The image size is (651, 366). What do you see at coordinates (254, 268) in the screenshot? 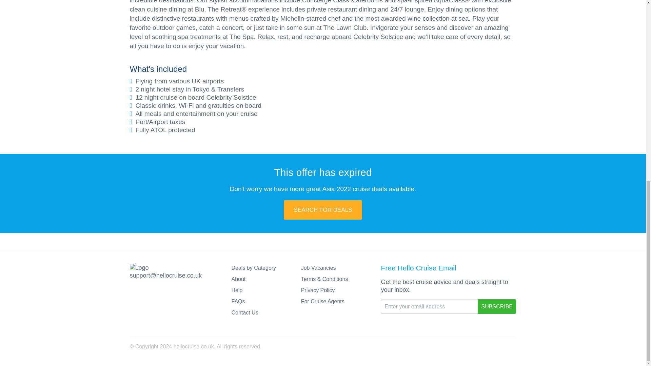
I see `Deals by Category` at bounding box center [254, 268].